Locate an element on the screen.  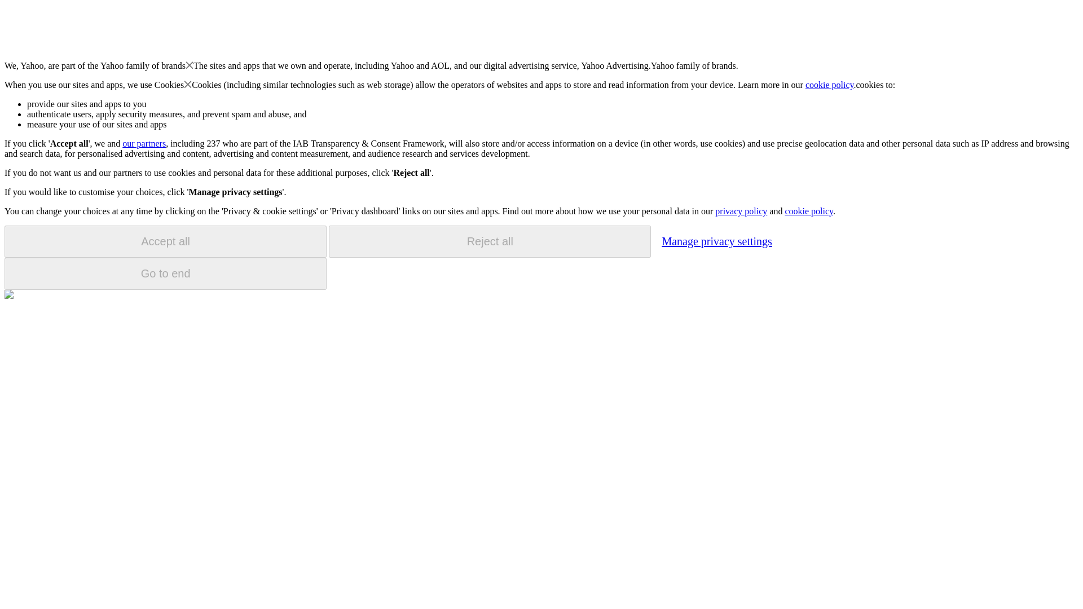
Reject all is located at coordinates (490, 241).